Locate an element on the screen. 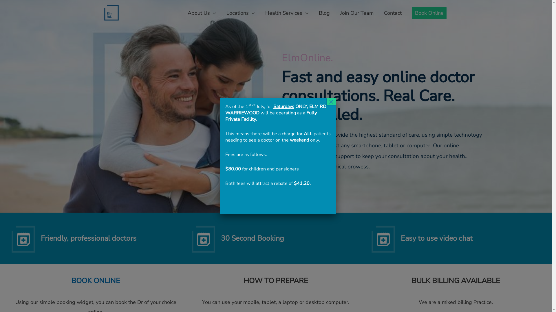 The height and width of the screenshot is (312, 556). Health Services is located at coordinates (287, 13).